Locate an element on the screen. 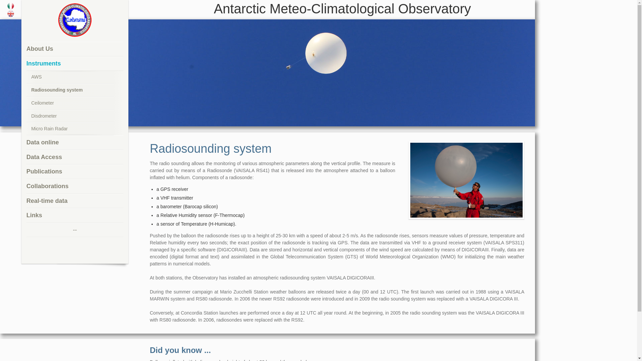  AWS is located at coordinates (70, 77).